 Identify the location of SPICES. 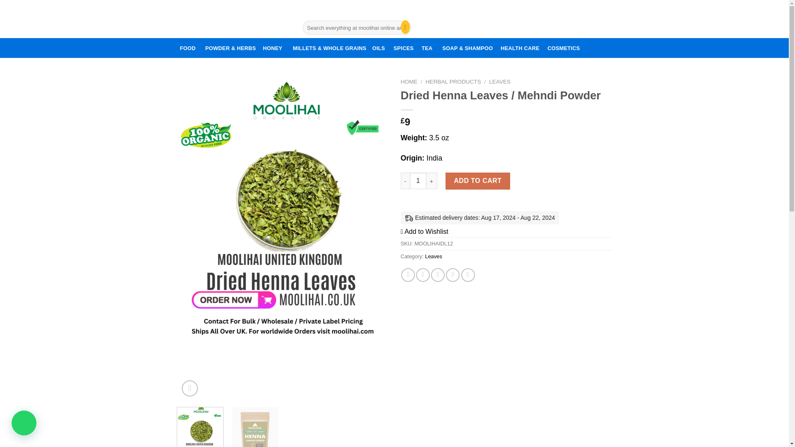
(403, 48).